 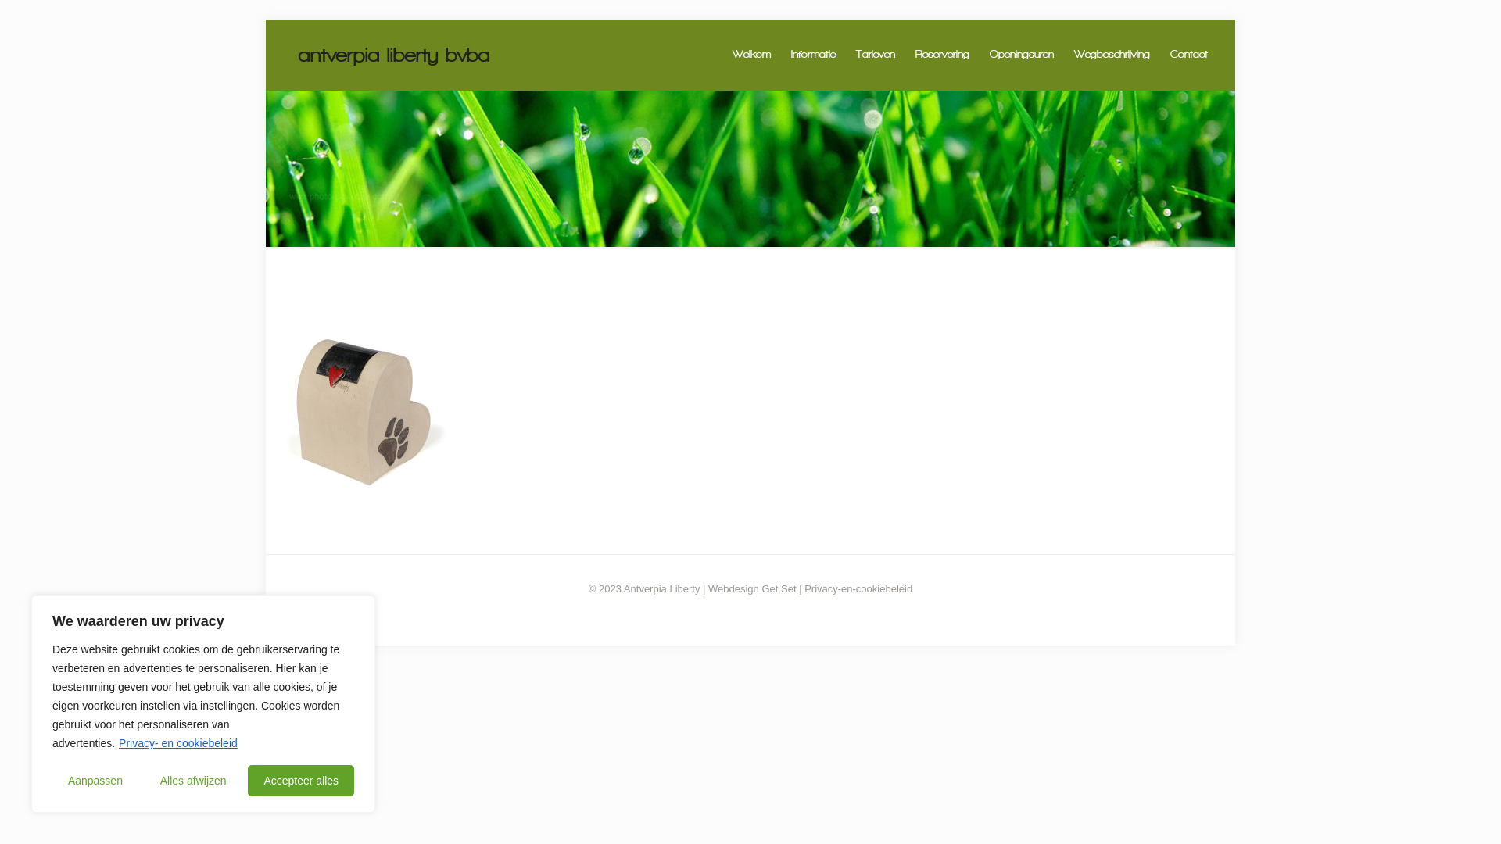 I want to click on Alles afwijzen, so click(x=194, y=781).